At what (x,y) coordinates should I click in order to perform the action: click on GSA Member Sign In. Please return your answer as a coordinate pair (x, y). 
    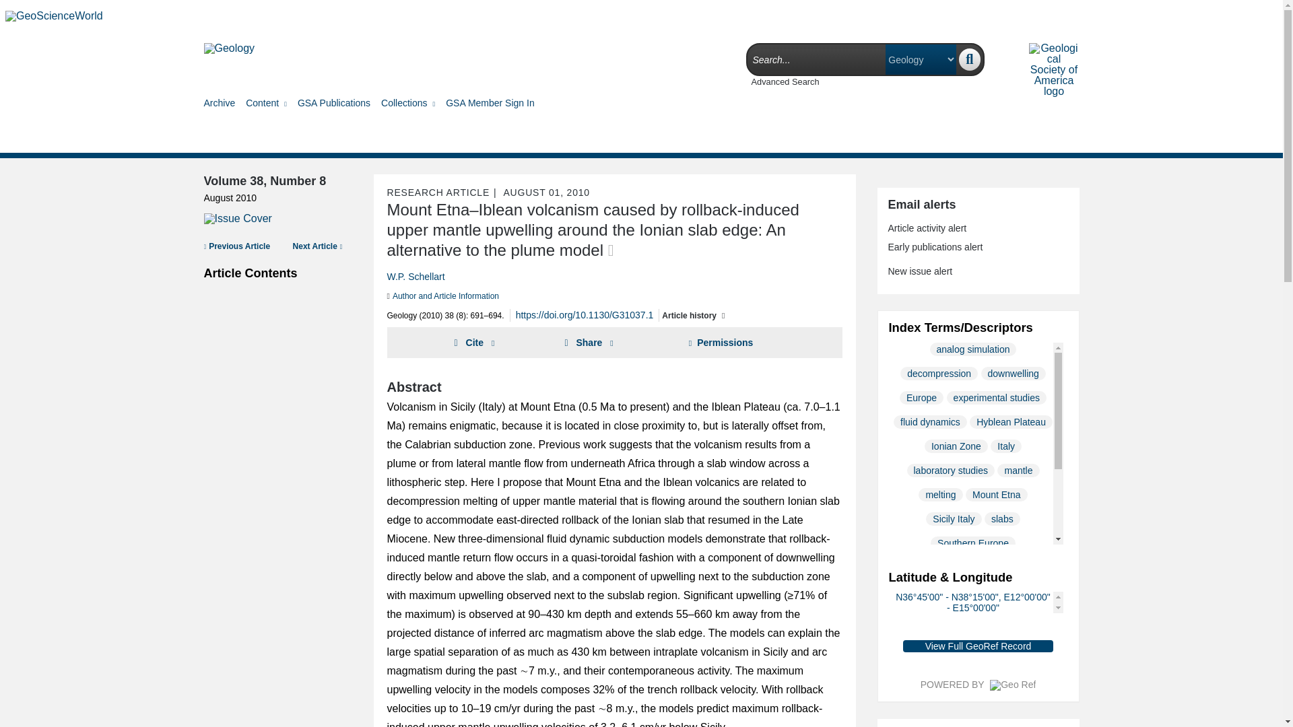
    Looking at the image, I should click on (490, 102).